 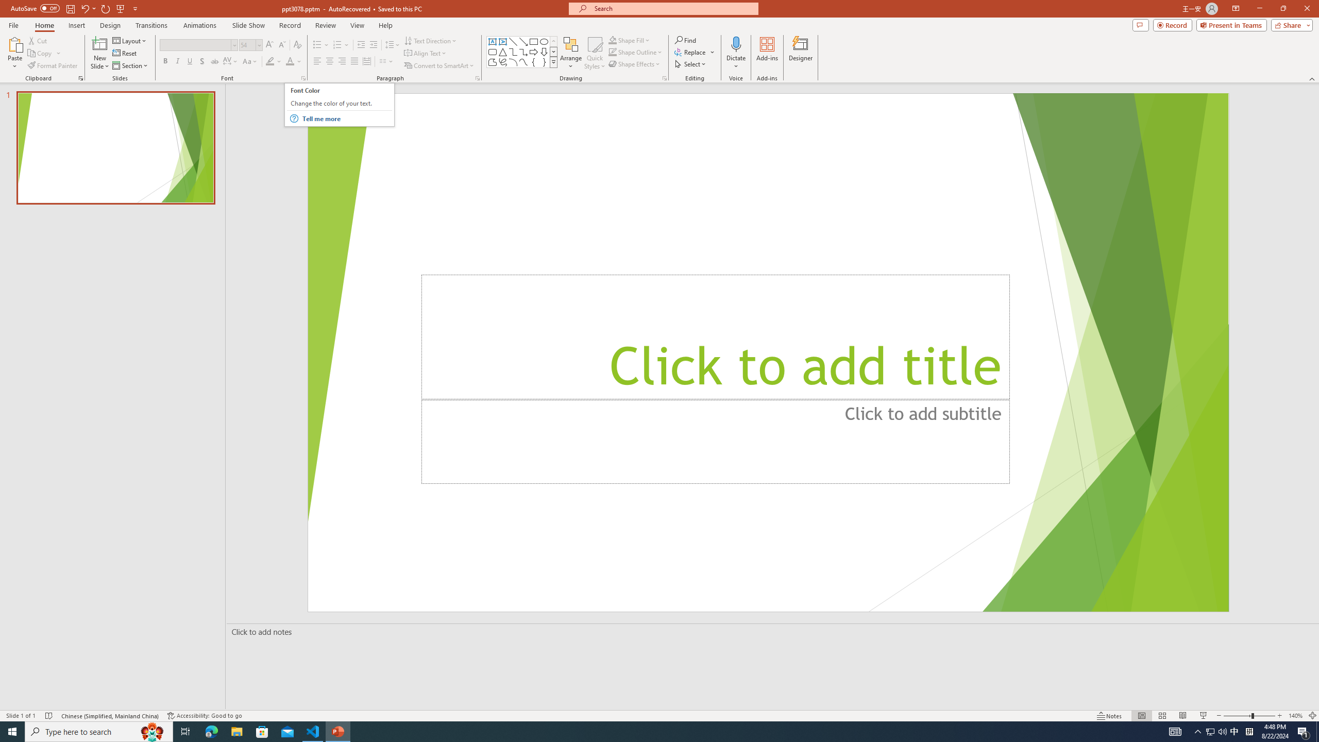 I want to click on Center, so click(x=330, y=62).